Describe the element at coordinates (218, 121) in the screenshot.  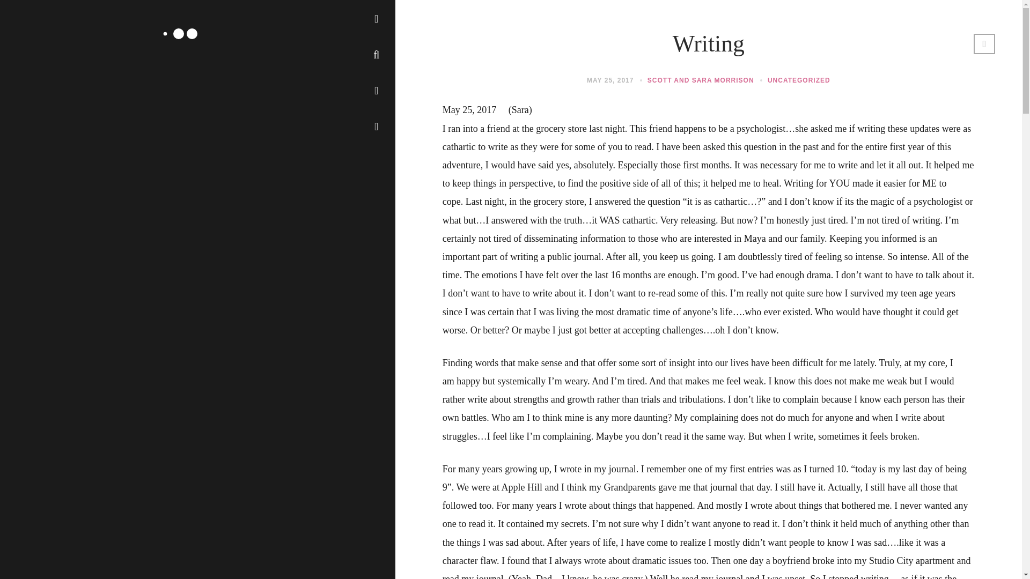
I see `Search for:` at that location.